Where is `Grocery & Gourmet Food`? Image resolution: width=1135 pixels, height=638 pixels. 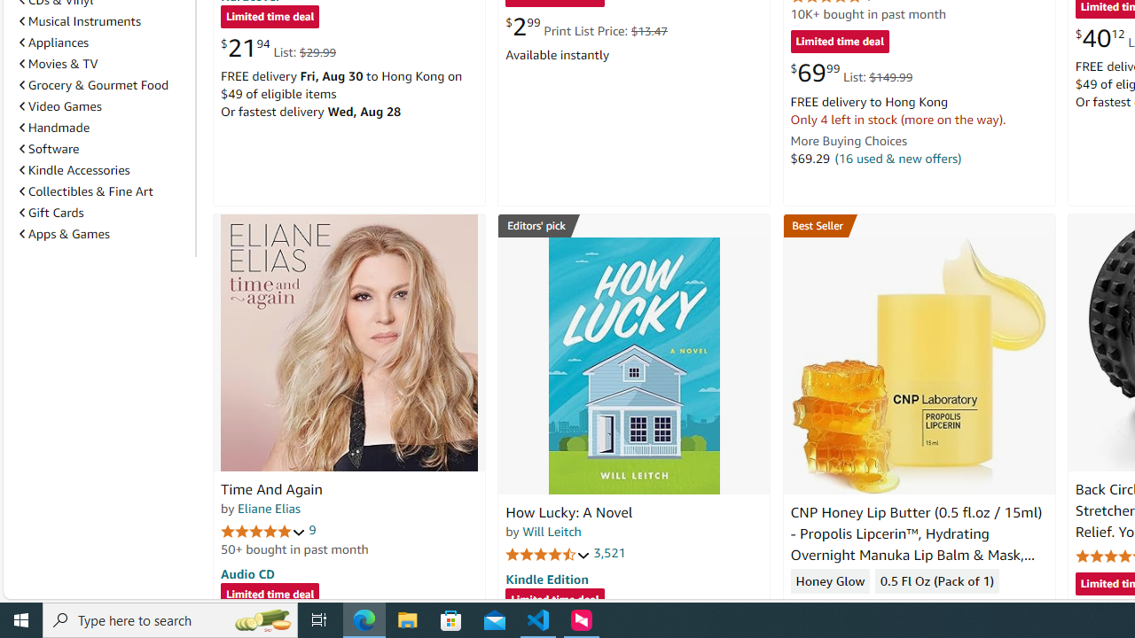
Grocery & Gourmet Food is located at coordinates (94, 85).